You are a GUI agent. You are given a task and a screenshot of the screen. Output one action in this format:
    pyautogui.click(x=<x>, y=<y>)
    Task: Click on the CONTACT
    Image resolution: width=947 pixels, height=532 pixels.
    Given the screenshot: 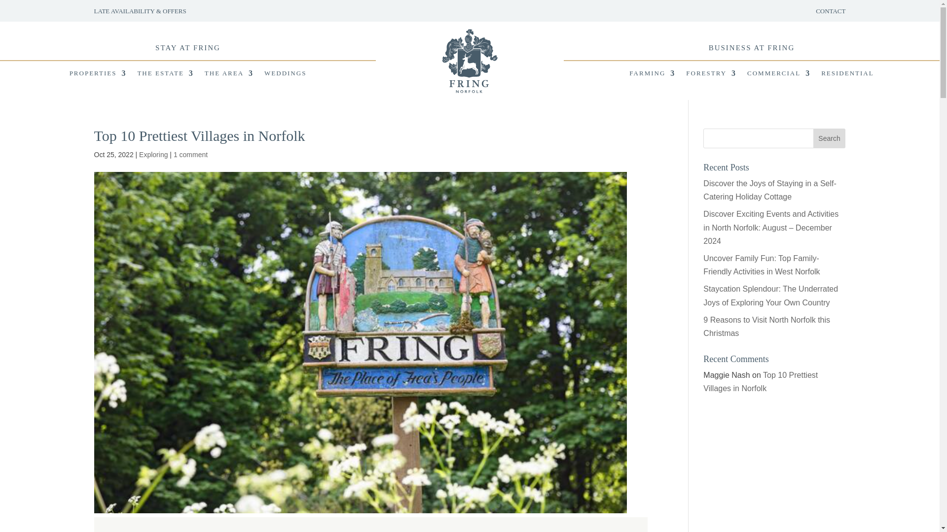 What is the action you would take?
    pyautogui.click(x=831, y=11)
    